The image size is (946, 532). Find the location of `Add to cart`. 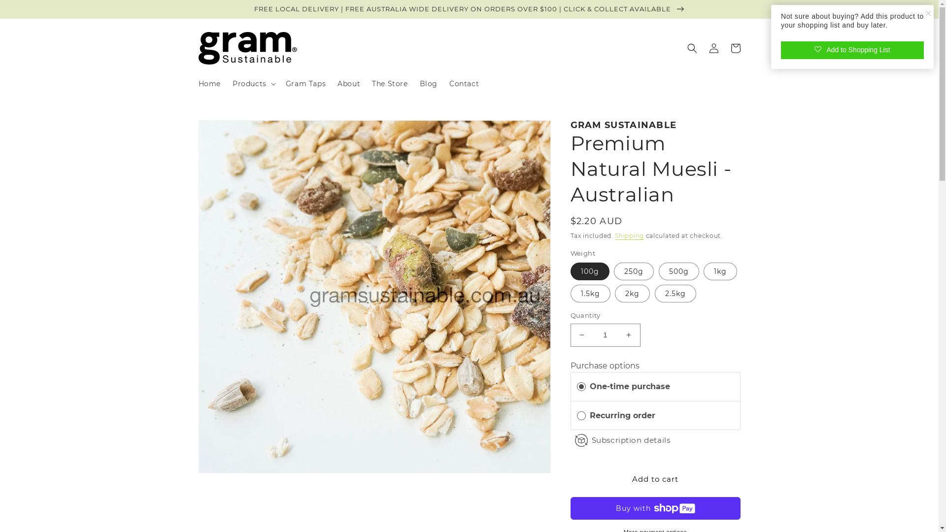

Add to cart is located at coordinates (655, 479).